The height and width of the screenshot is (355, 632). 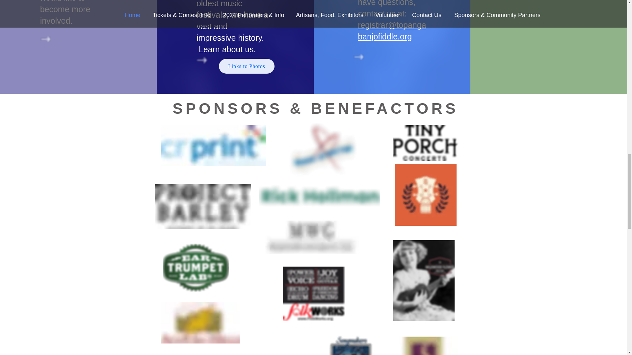 What do you see at coordinates (351, 344) in the screenshot?
I see `Songmakers w QR Code 2024.jpeg` at bounding box center [351, 344].